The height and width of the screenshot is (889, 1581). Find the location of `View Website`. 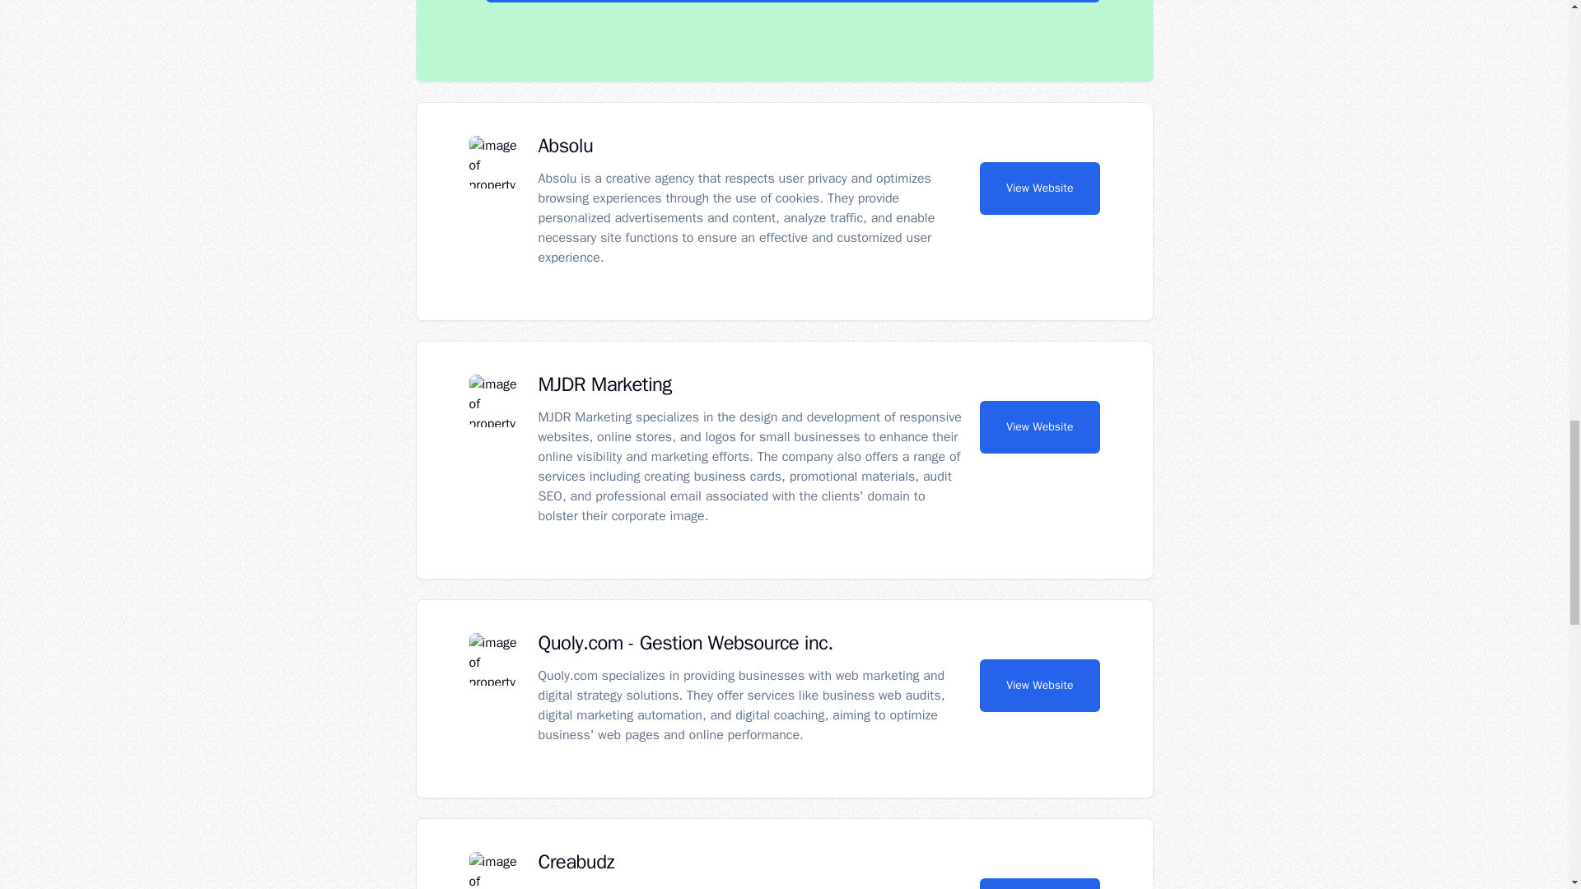

View Website is located at coordinates (1039, 188).